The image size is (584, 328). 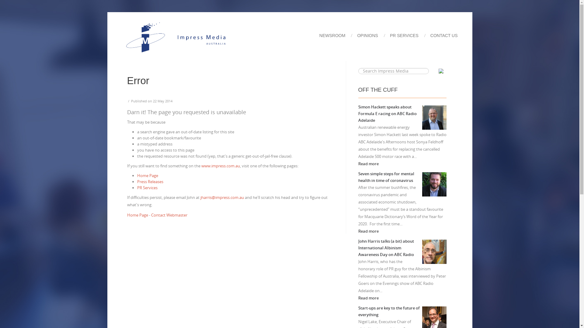 I want to click on Read more, so click(x=369, y=164).